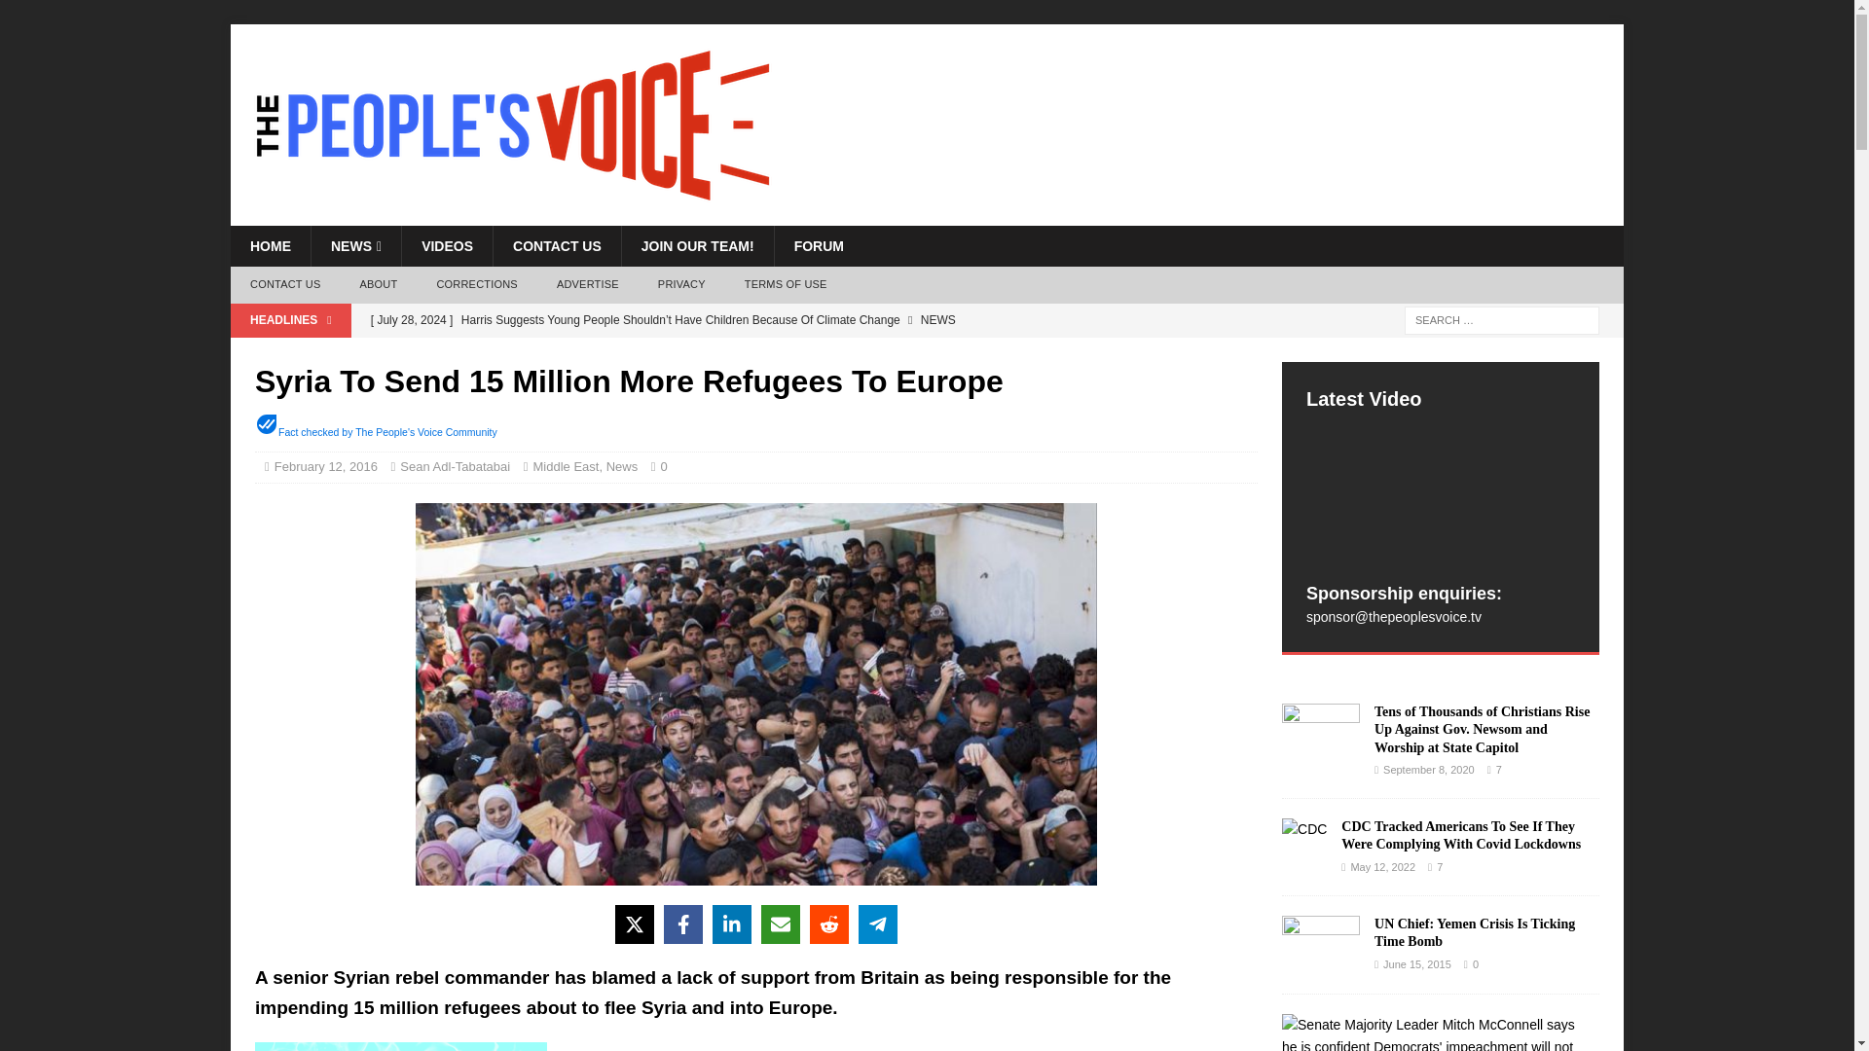 This screenshot has width=1869, height=1051. I want to click on News, so click(622, 466).